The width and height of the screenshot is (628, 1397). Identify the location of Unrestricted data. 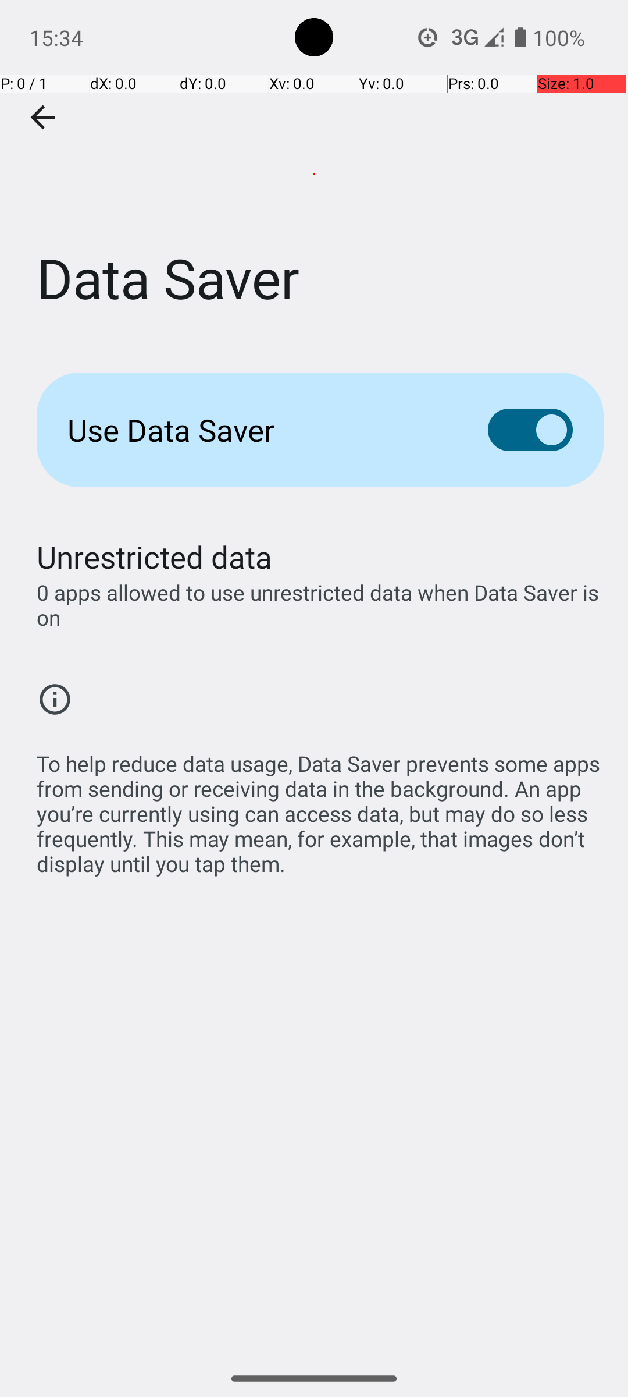
(155, 556).